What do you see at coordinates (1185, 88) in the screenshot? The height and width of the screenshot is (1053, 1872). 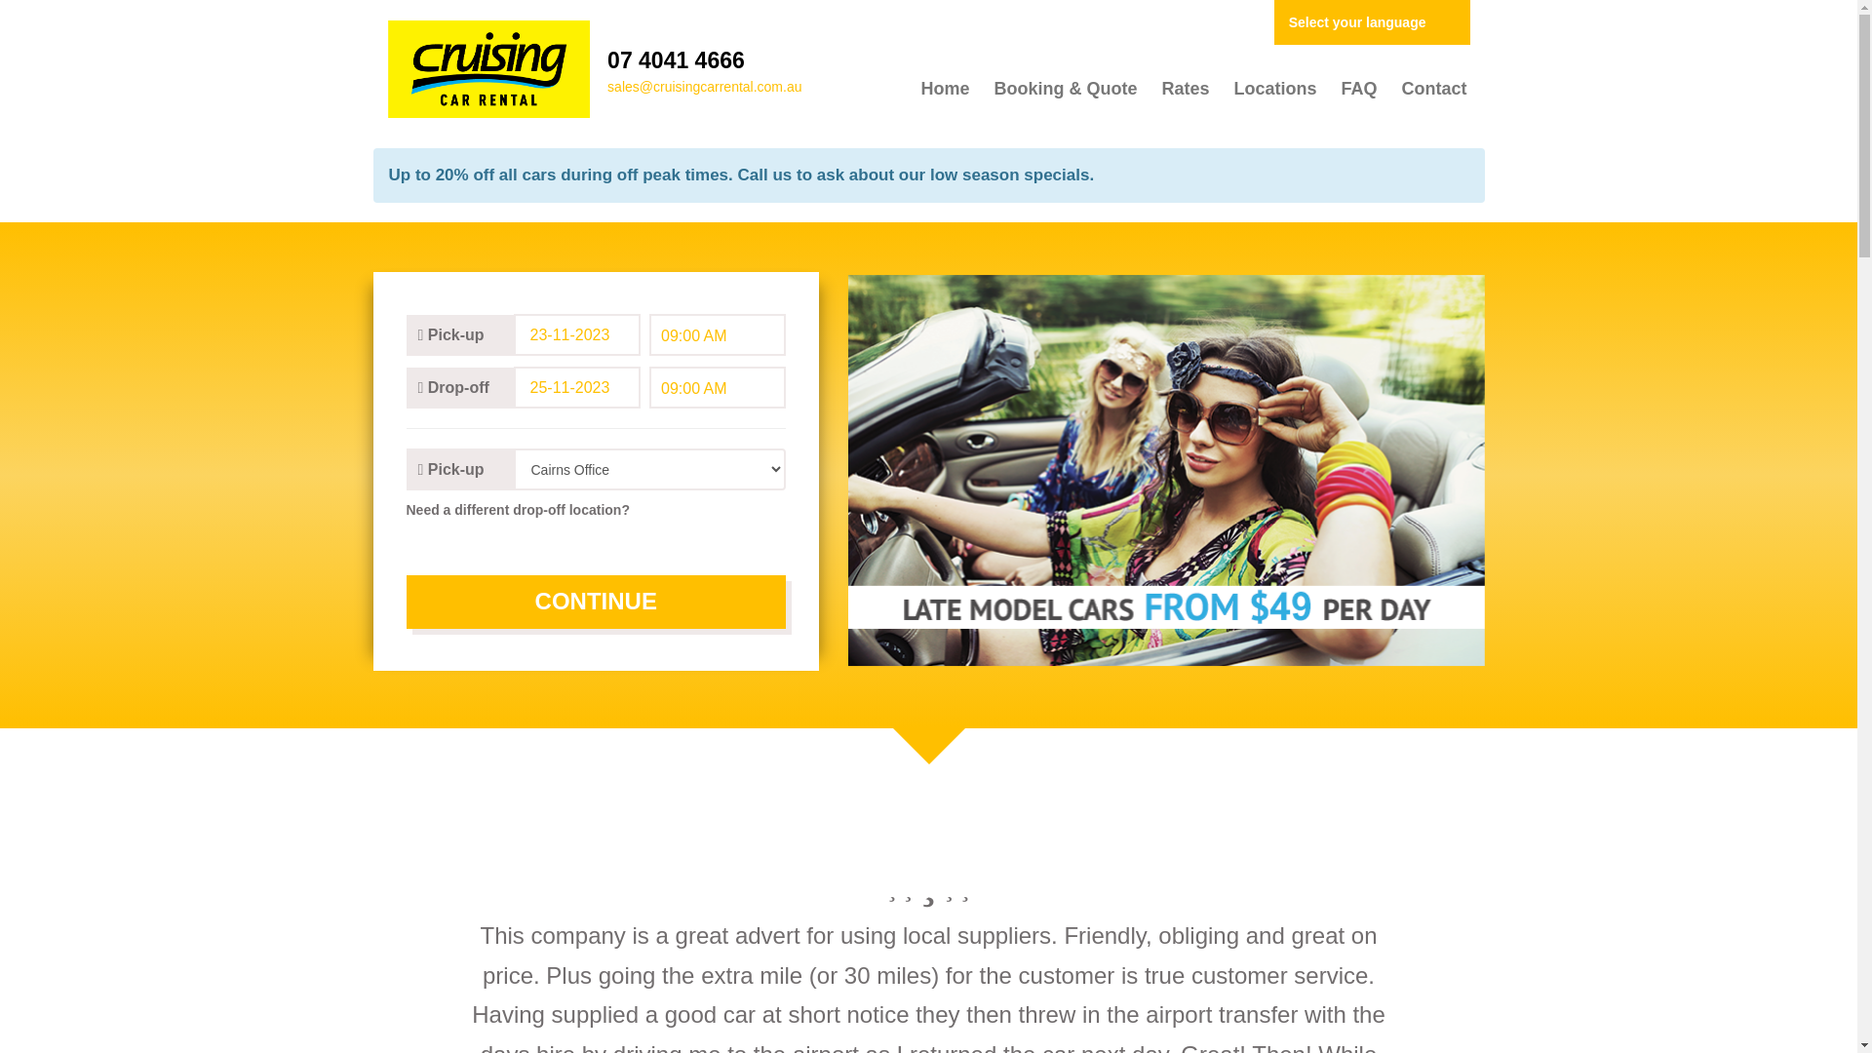 I see `Rates` at bounding box center [1185, 88].